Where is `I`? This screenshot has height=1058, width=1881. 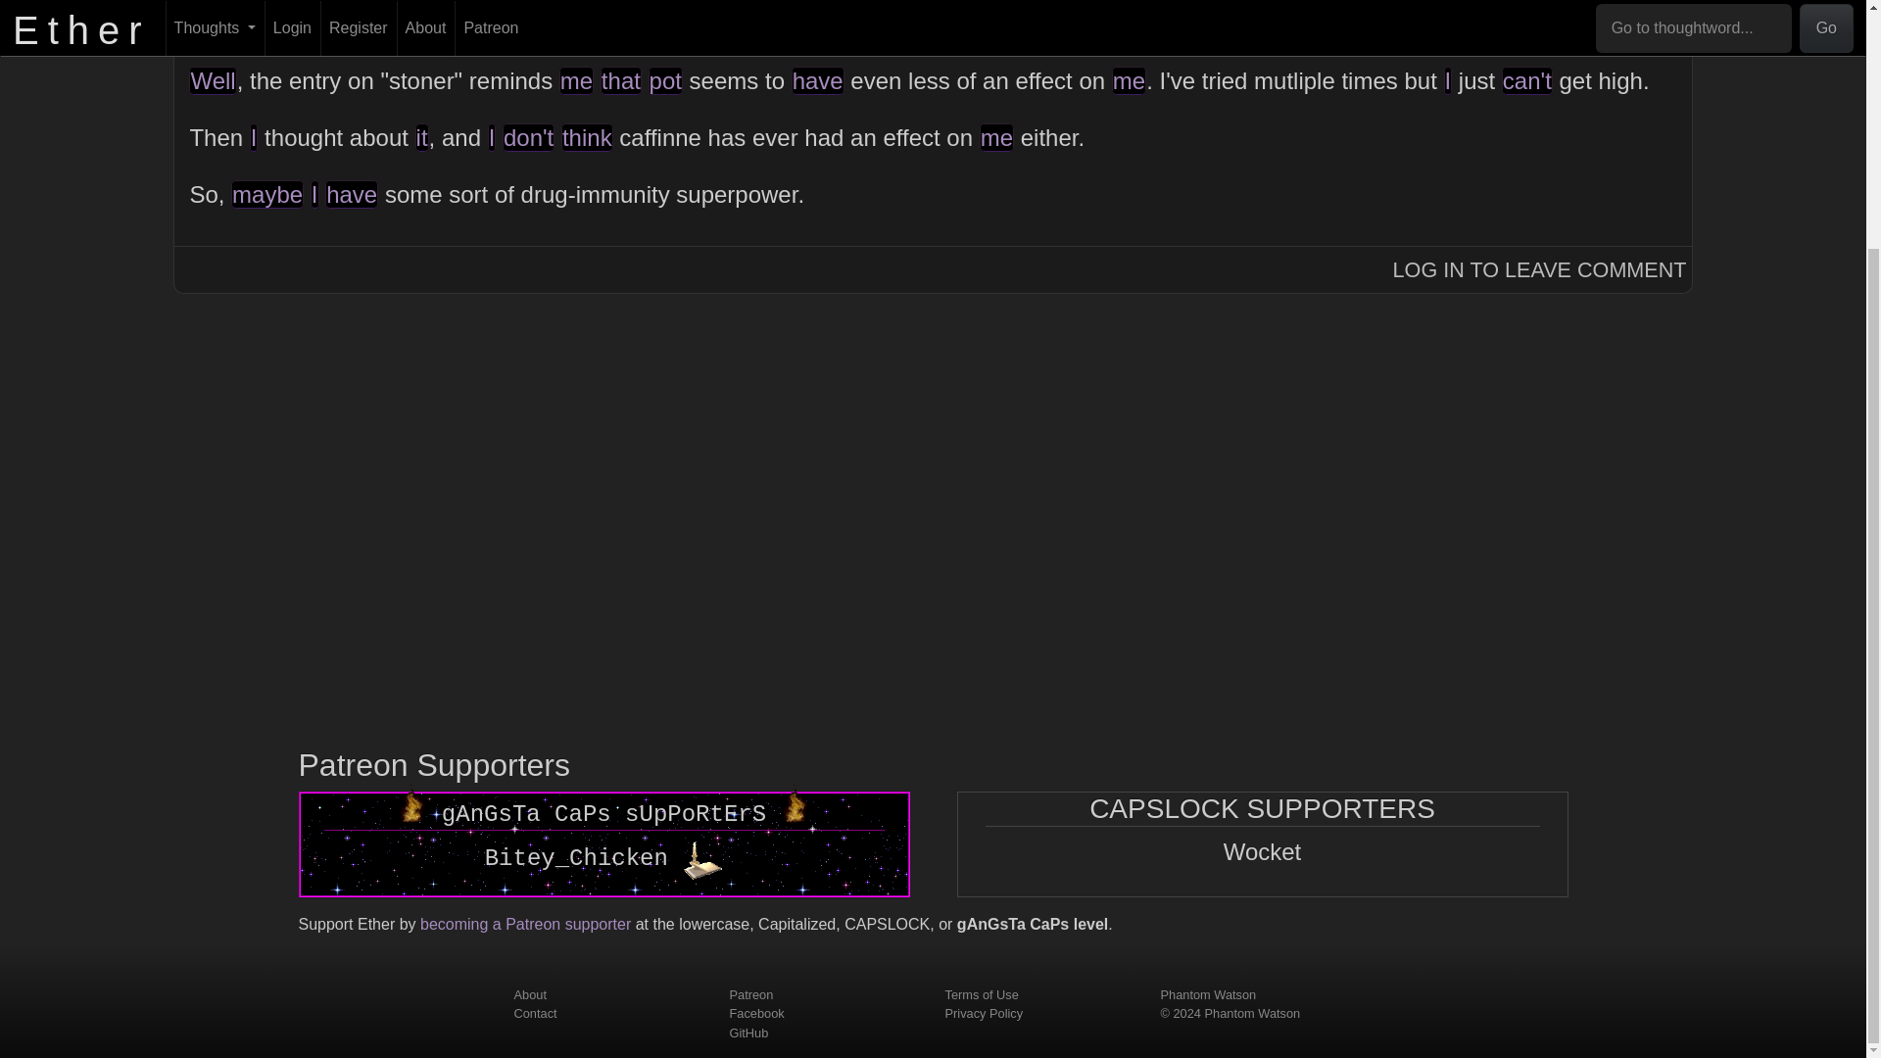
I is located at coordinates (492, 137).